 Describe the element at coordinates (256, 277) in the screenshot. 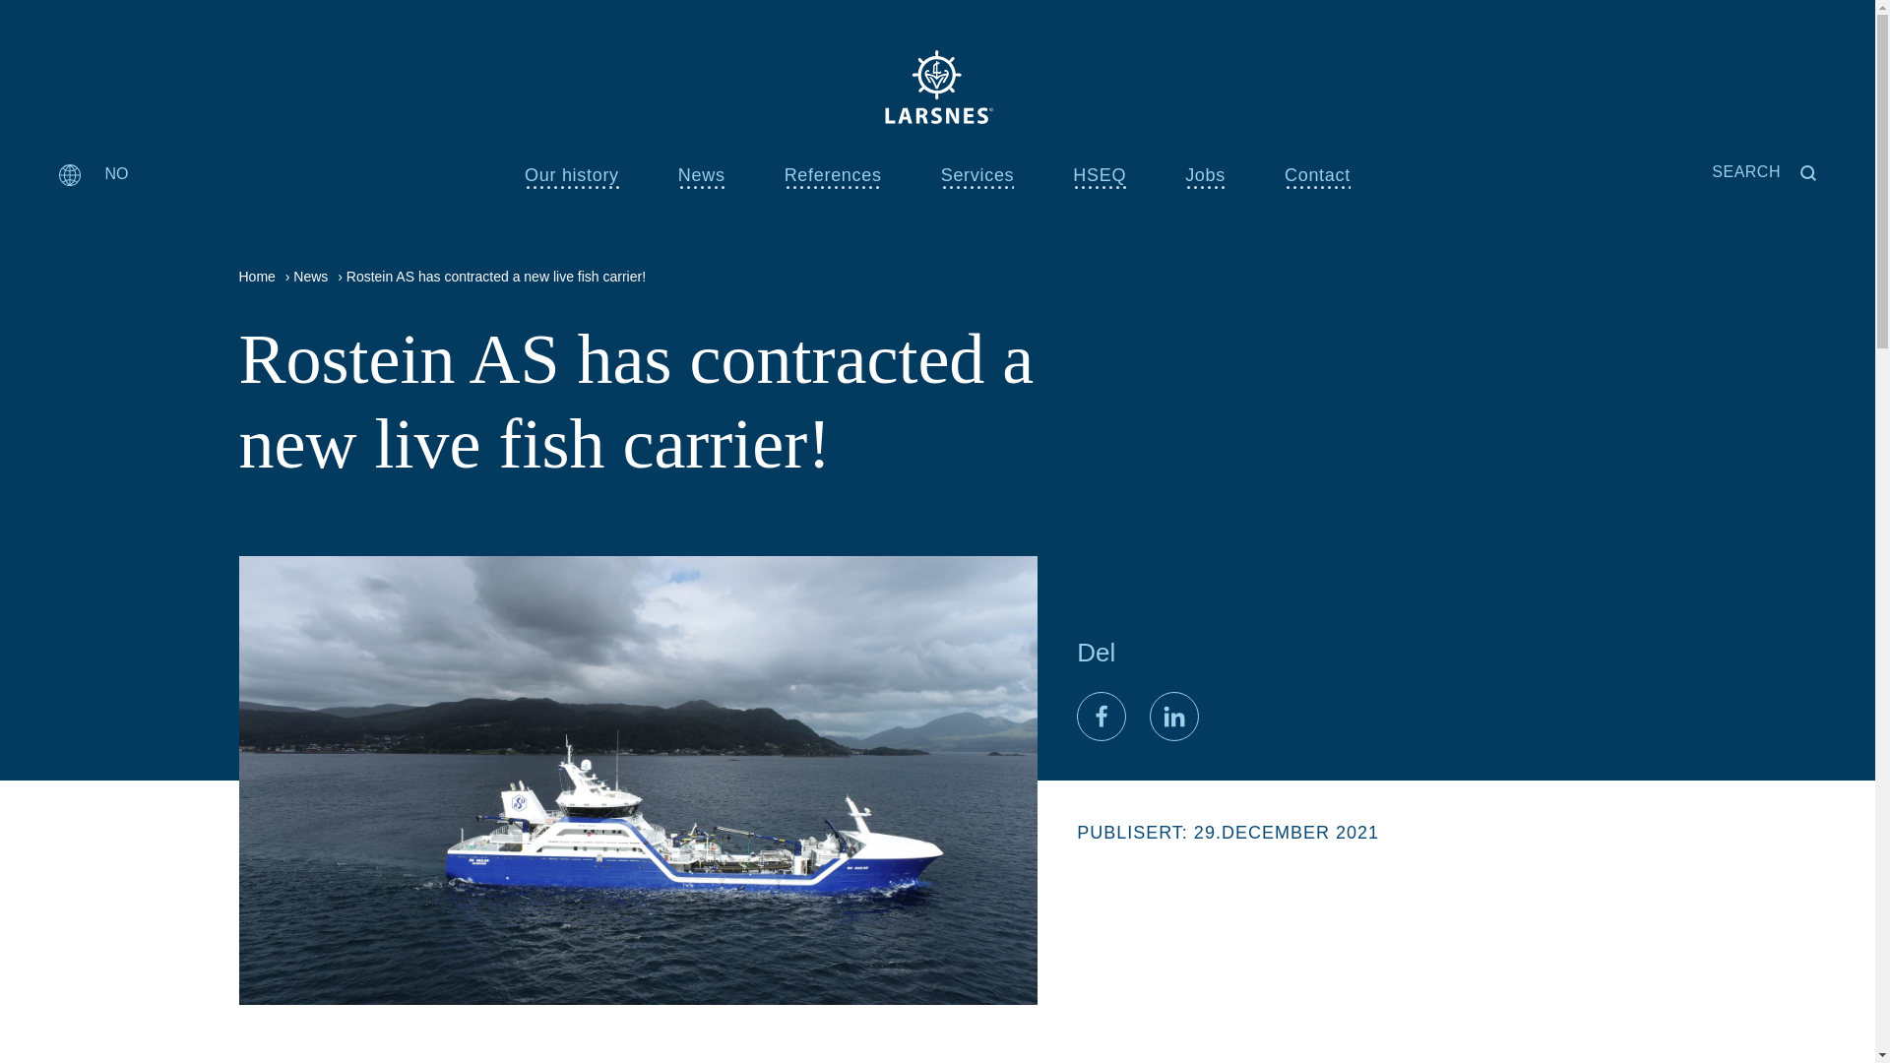

I see `Home` at that location.